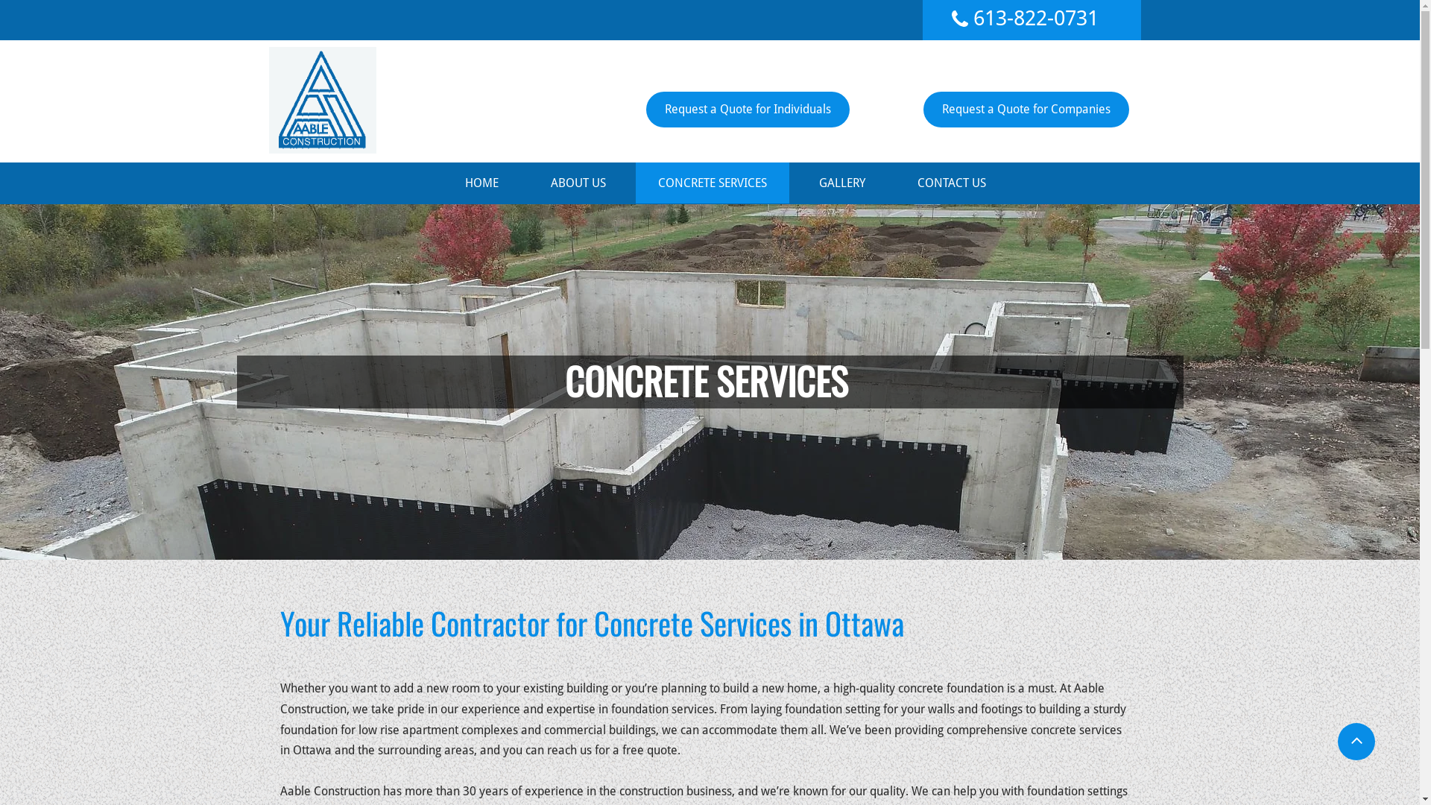 The height and width of the screenshot is (805, 1431). What do you see at coordinates (712, 183) in the screenshot?
I see `CONCRETE SERVICES` at bounding box center [712, 183].